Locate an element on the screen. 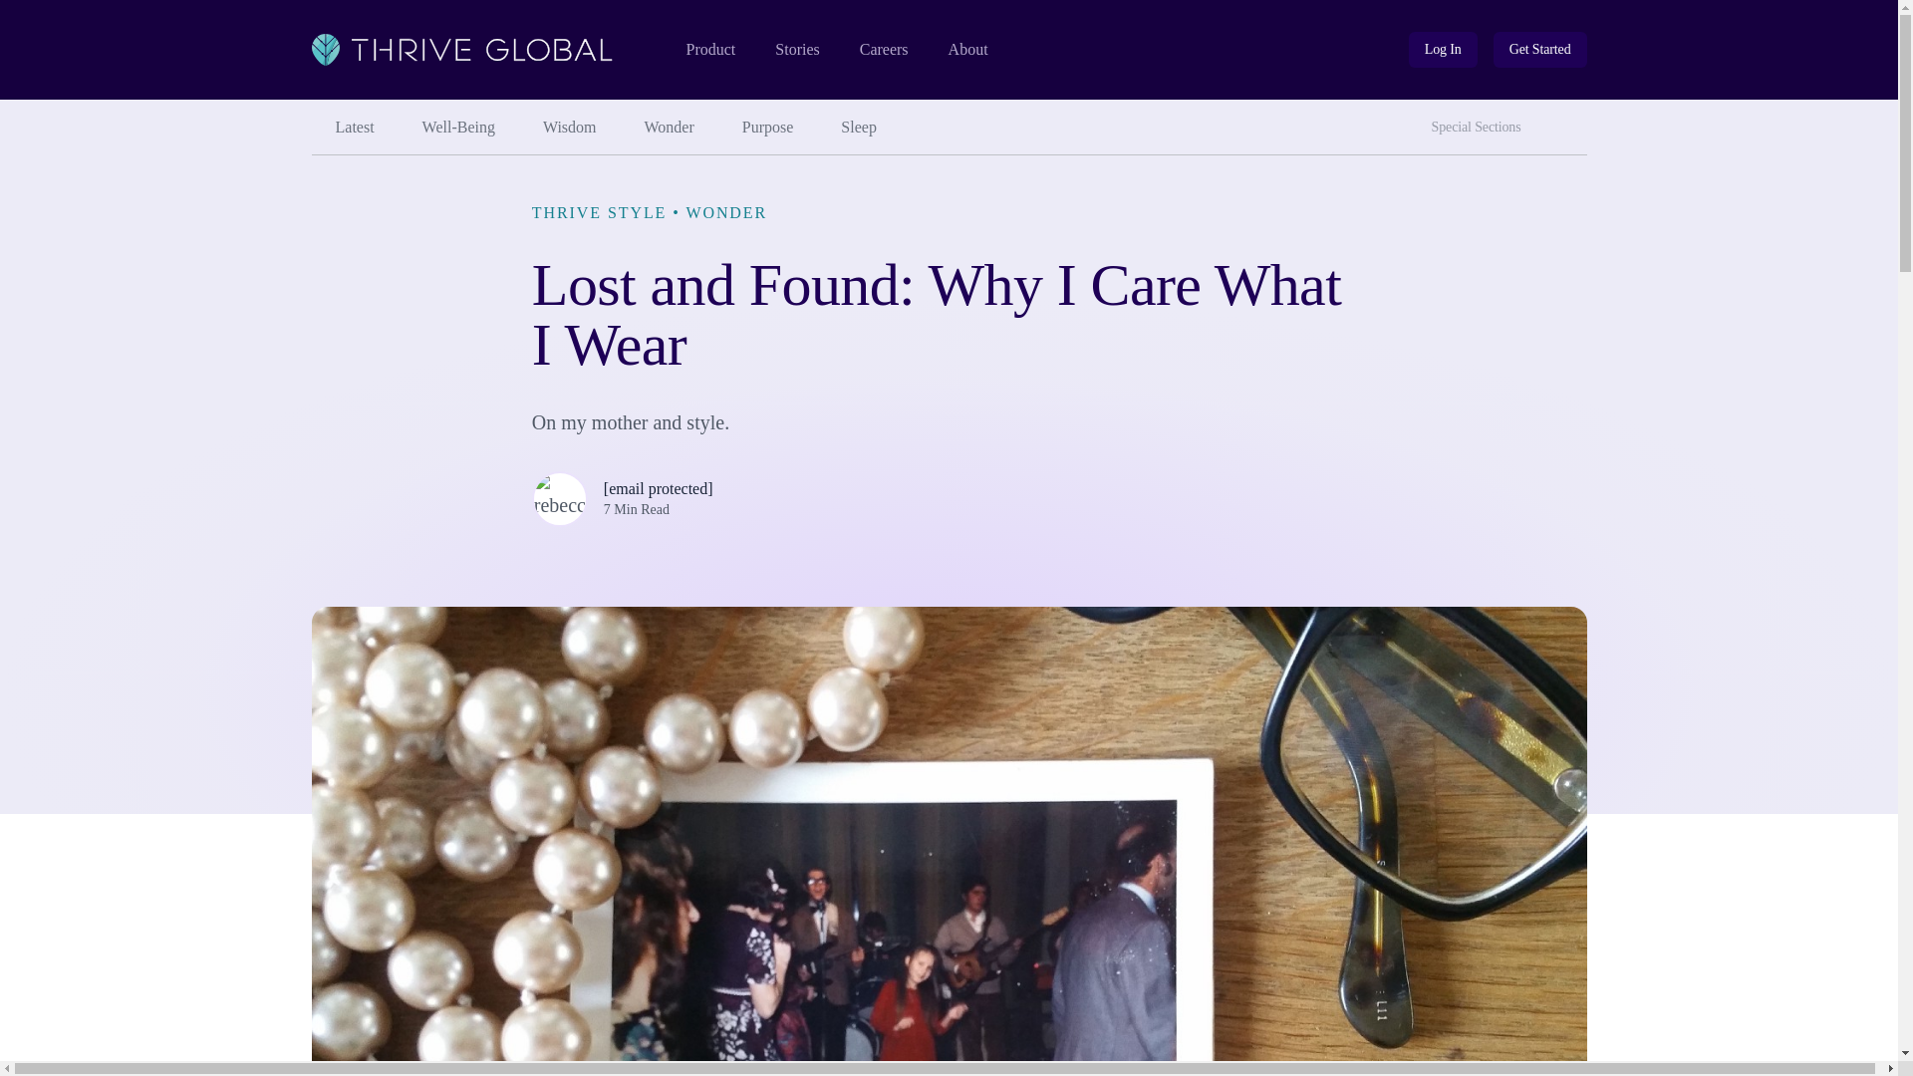  Purpose is located at coordinates (768, 128).